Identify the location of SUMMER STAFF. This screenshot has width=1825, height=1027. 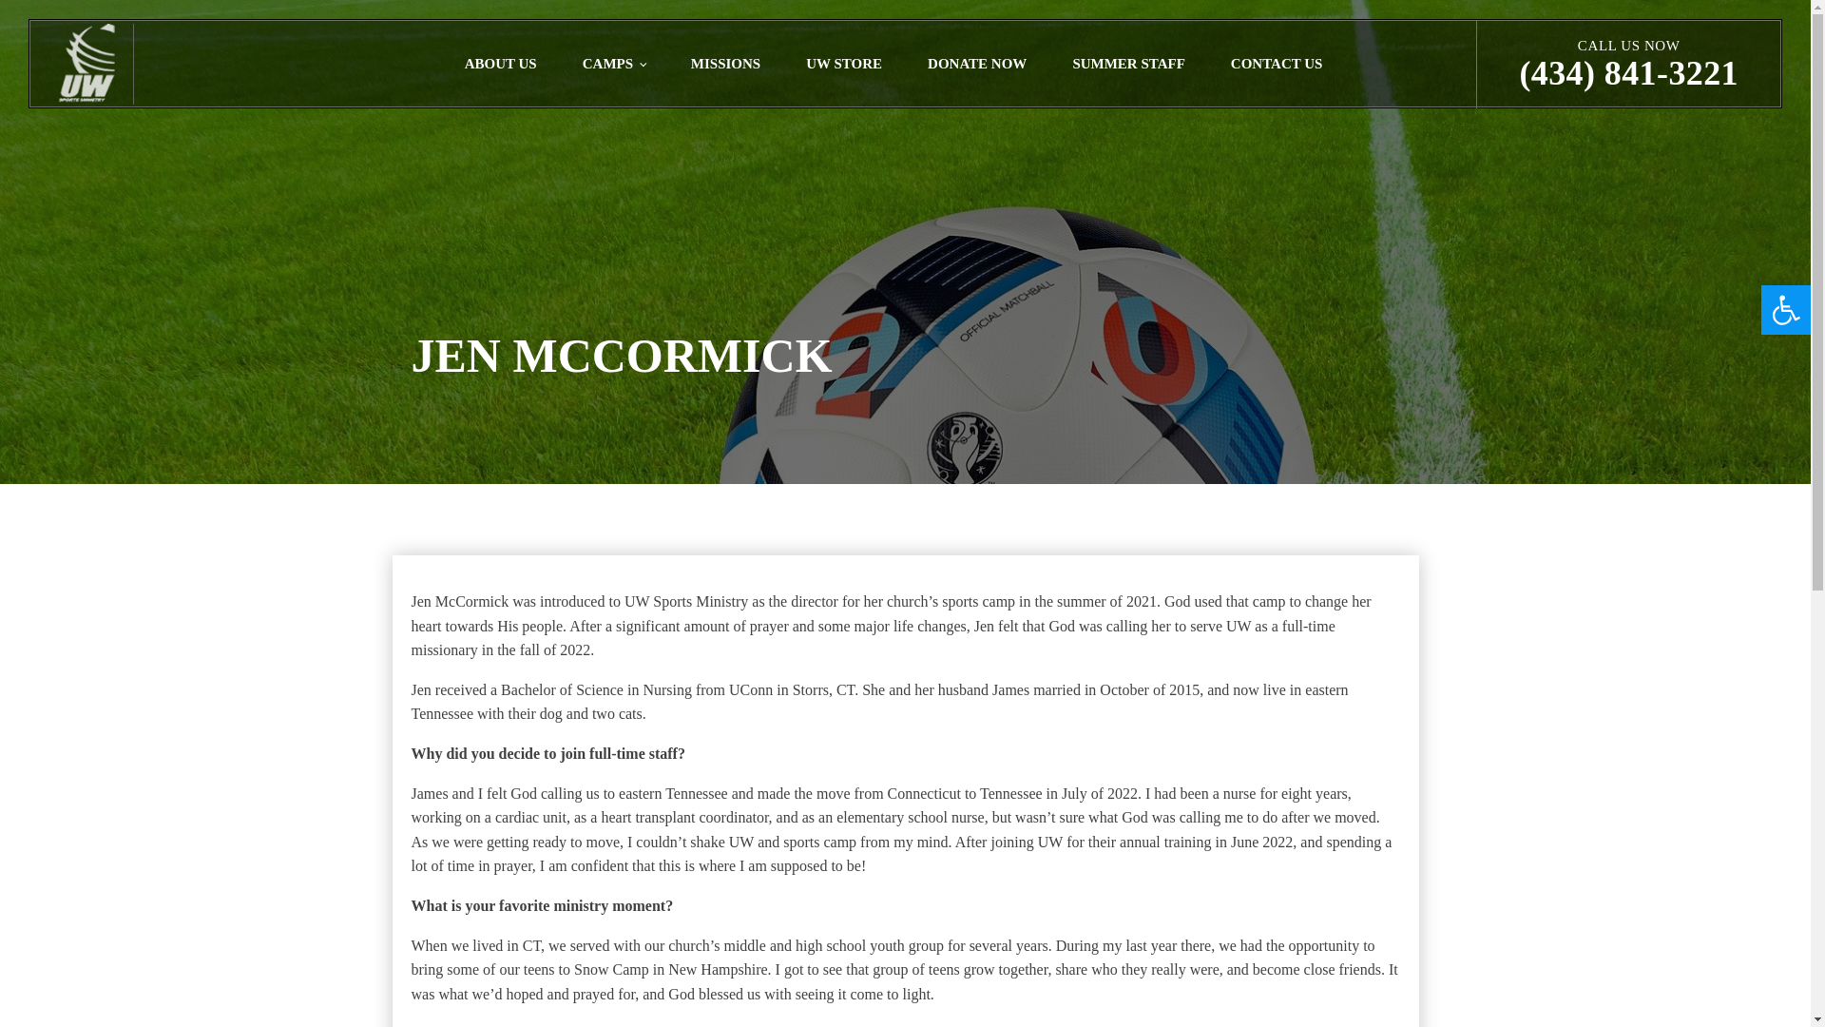
(1127, 63).